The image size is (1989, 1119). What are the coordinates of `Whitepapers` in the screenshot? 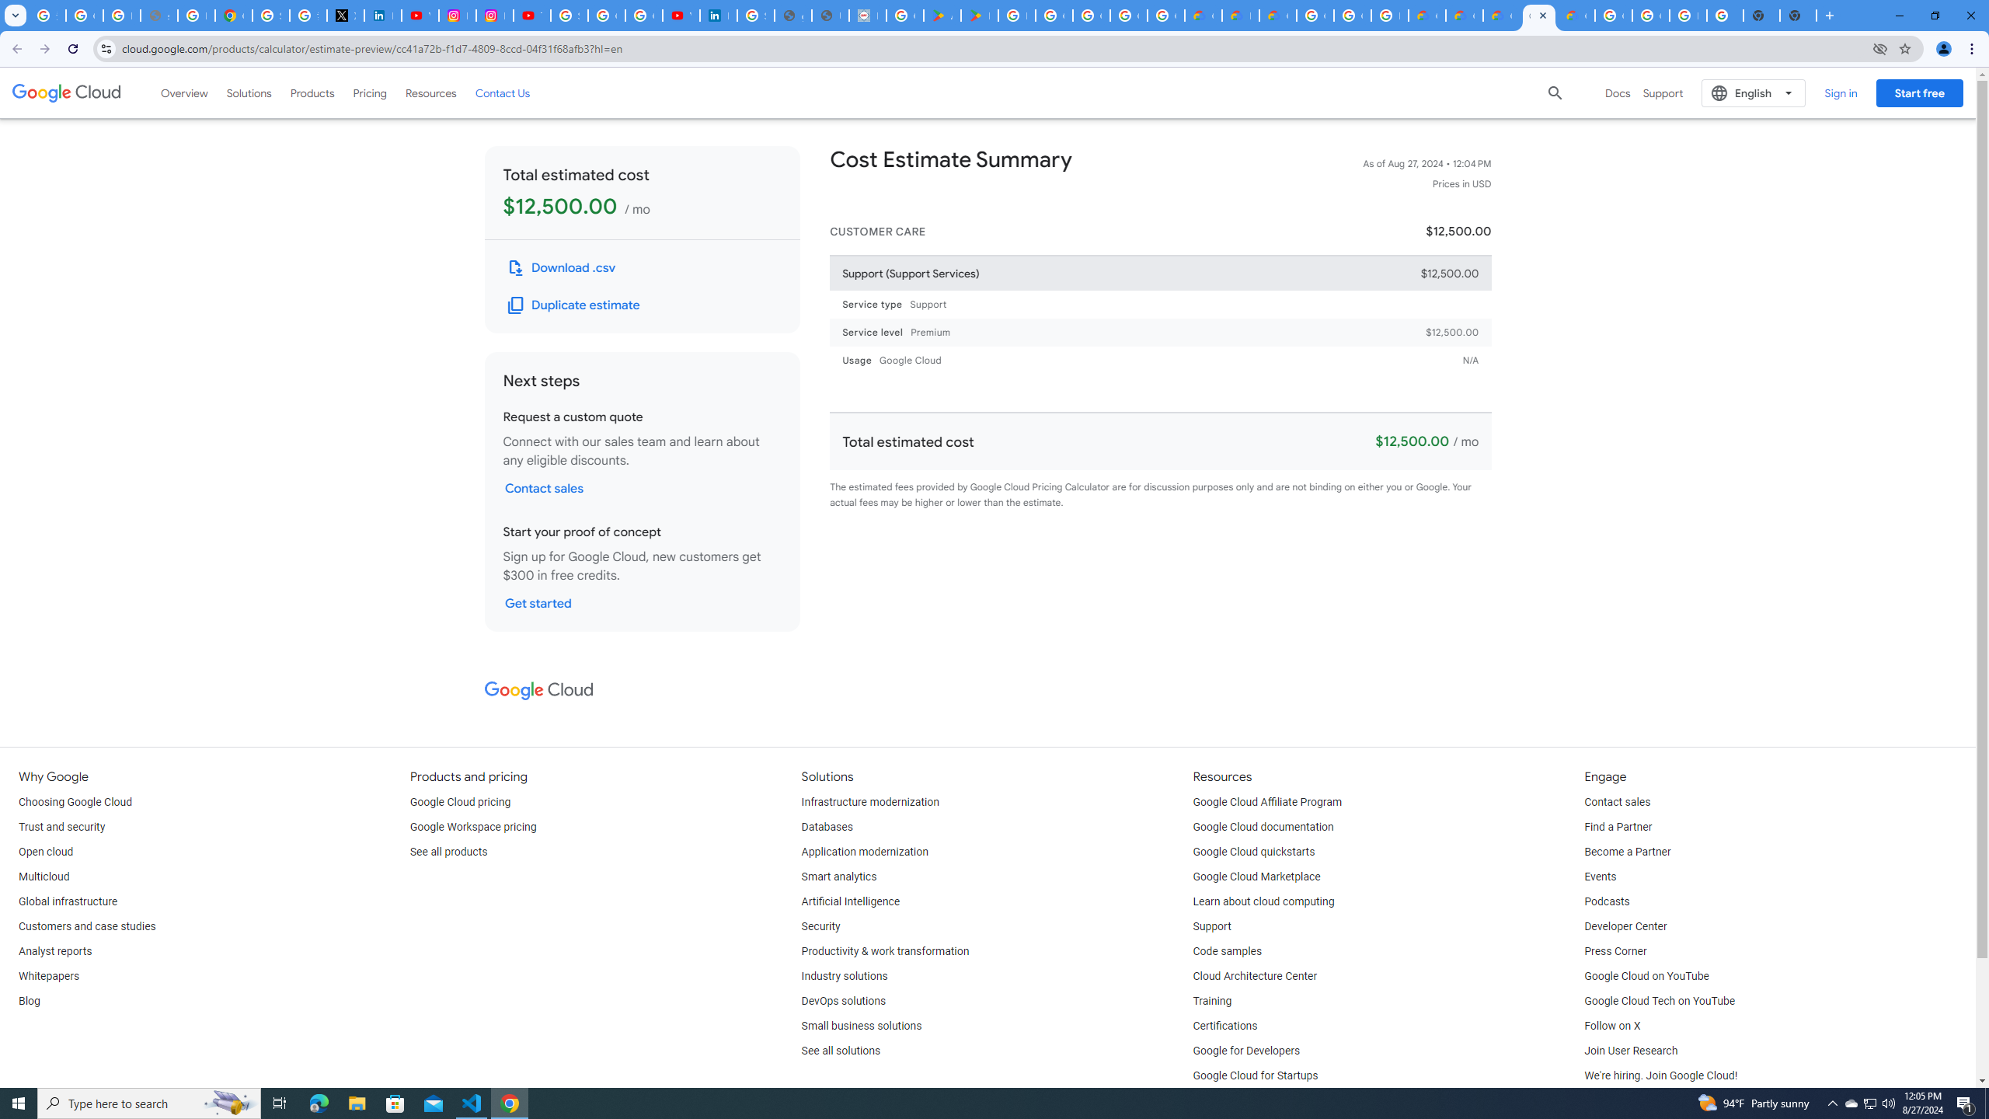 It's located at (48, 976).